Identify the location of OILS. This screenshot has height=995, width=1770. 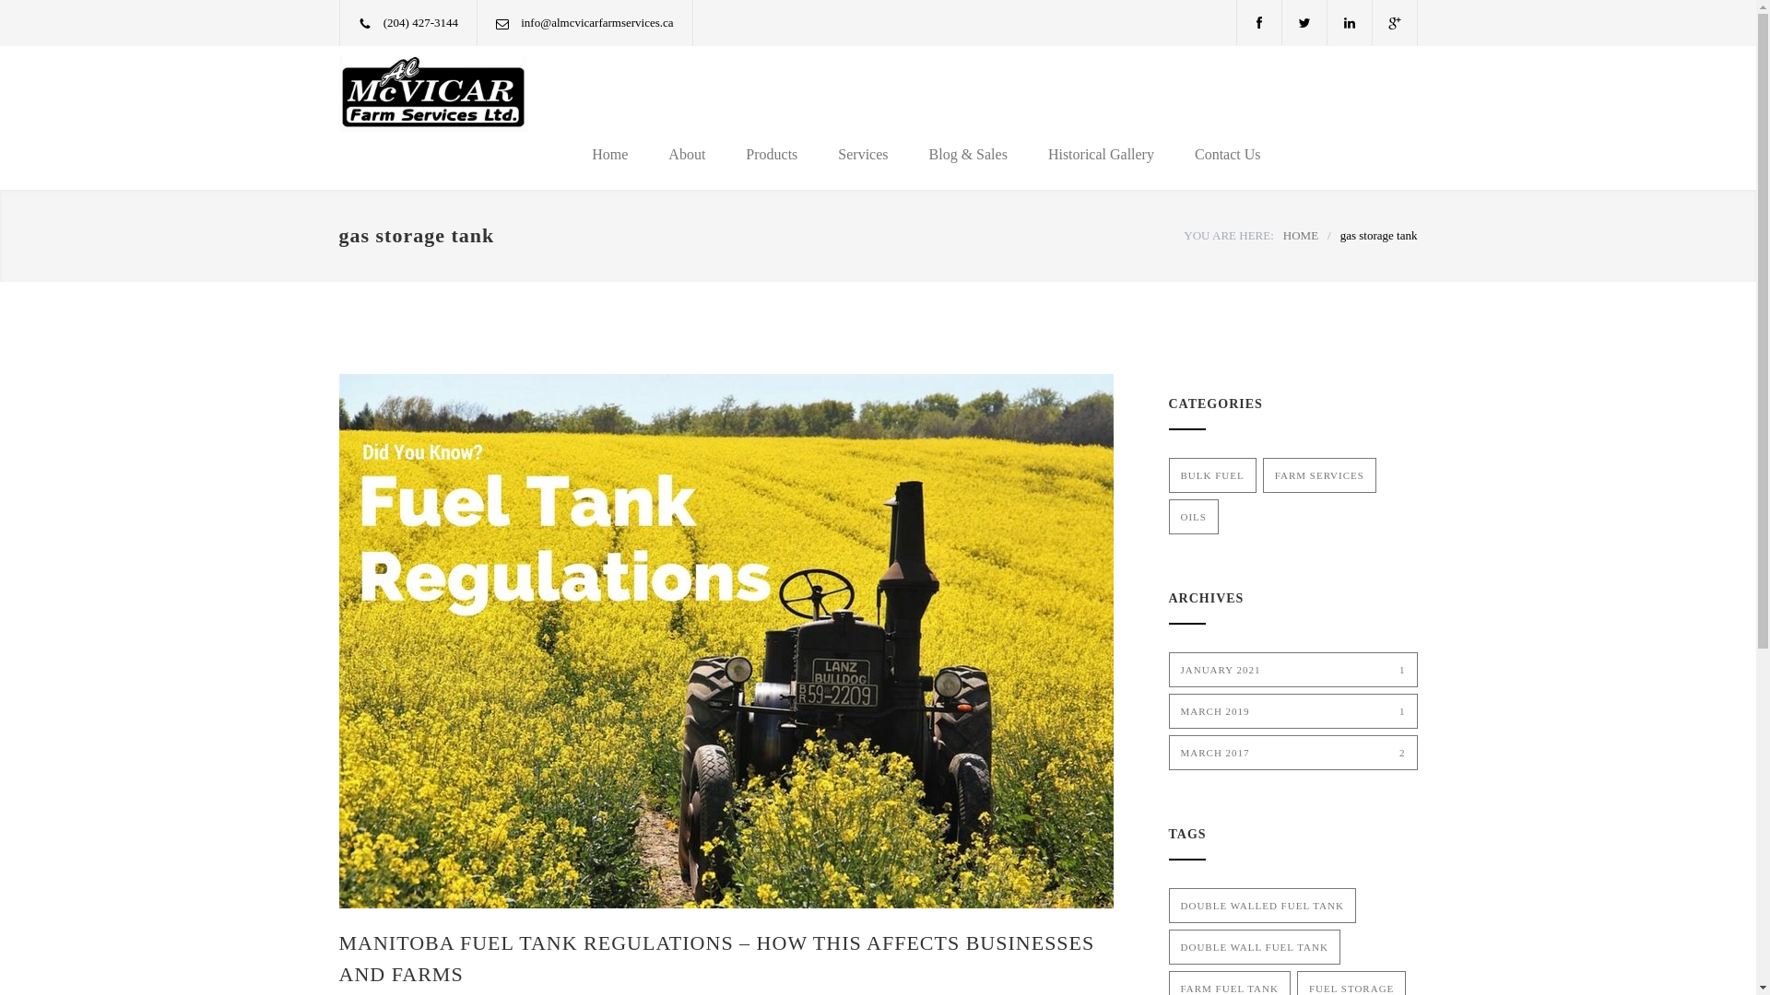
(1194, 517).